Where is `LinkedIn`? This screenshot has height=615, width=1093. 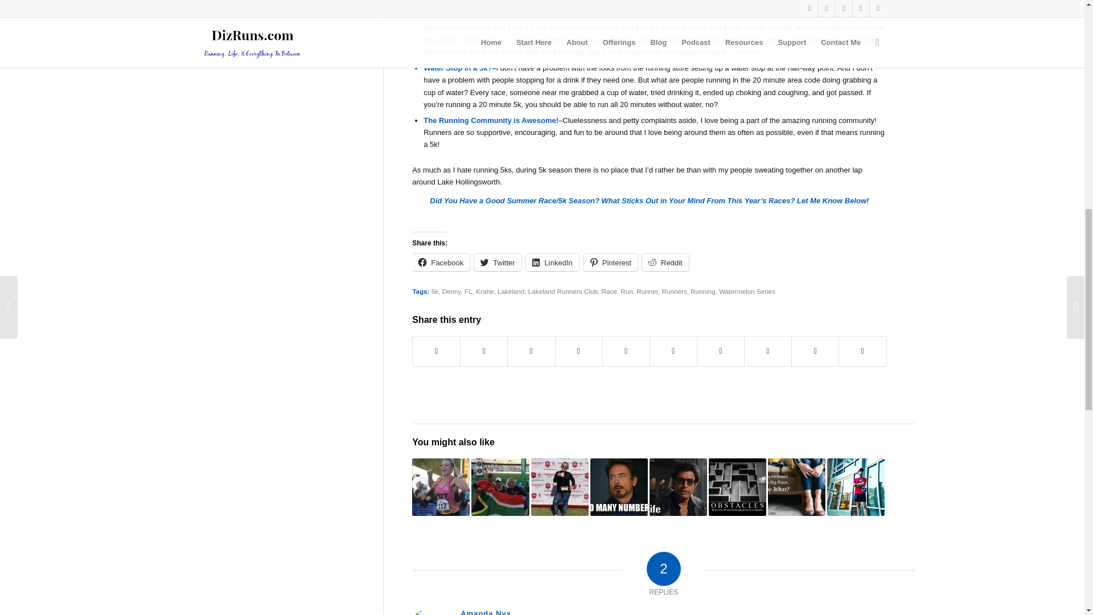
LinkedIn is located at coordinates (552, 263).